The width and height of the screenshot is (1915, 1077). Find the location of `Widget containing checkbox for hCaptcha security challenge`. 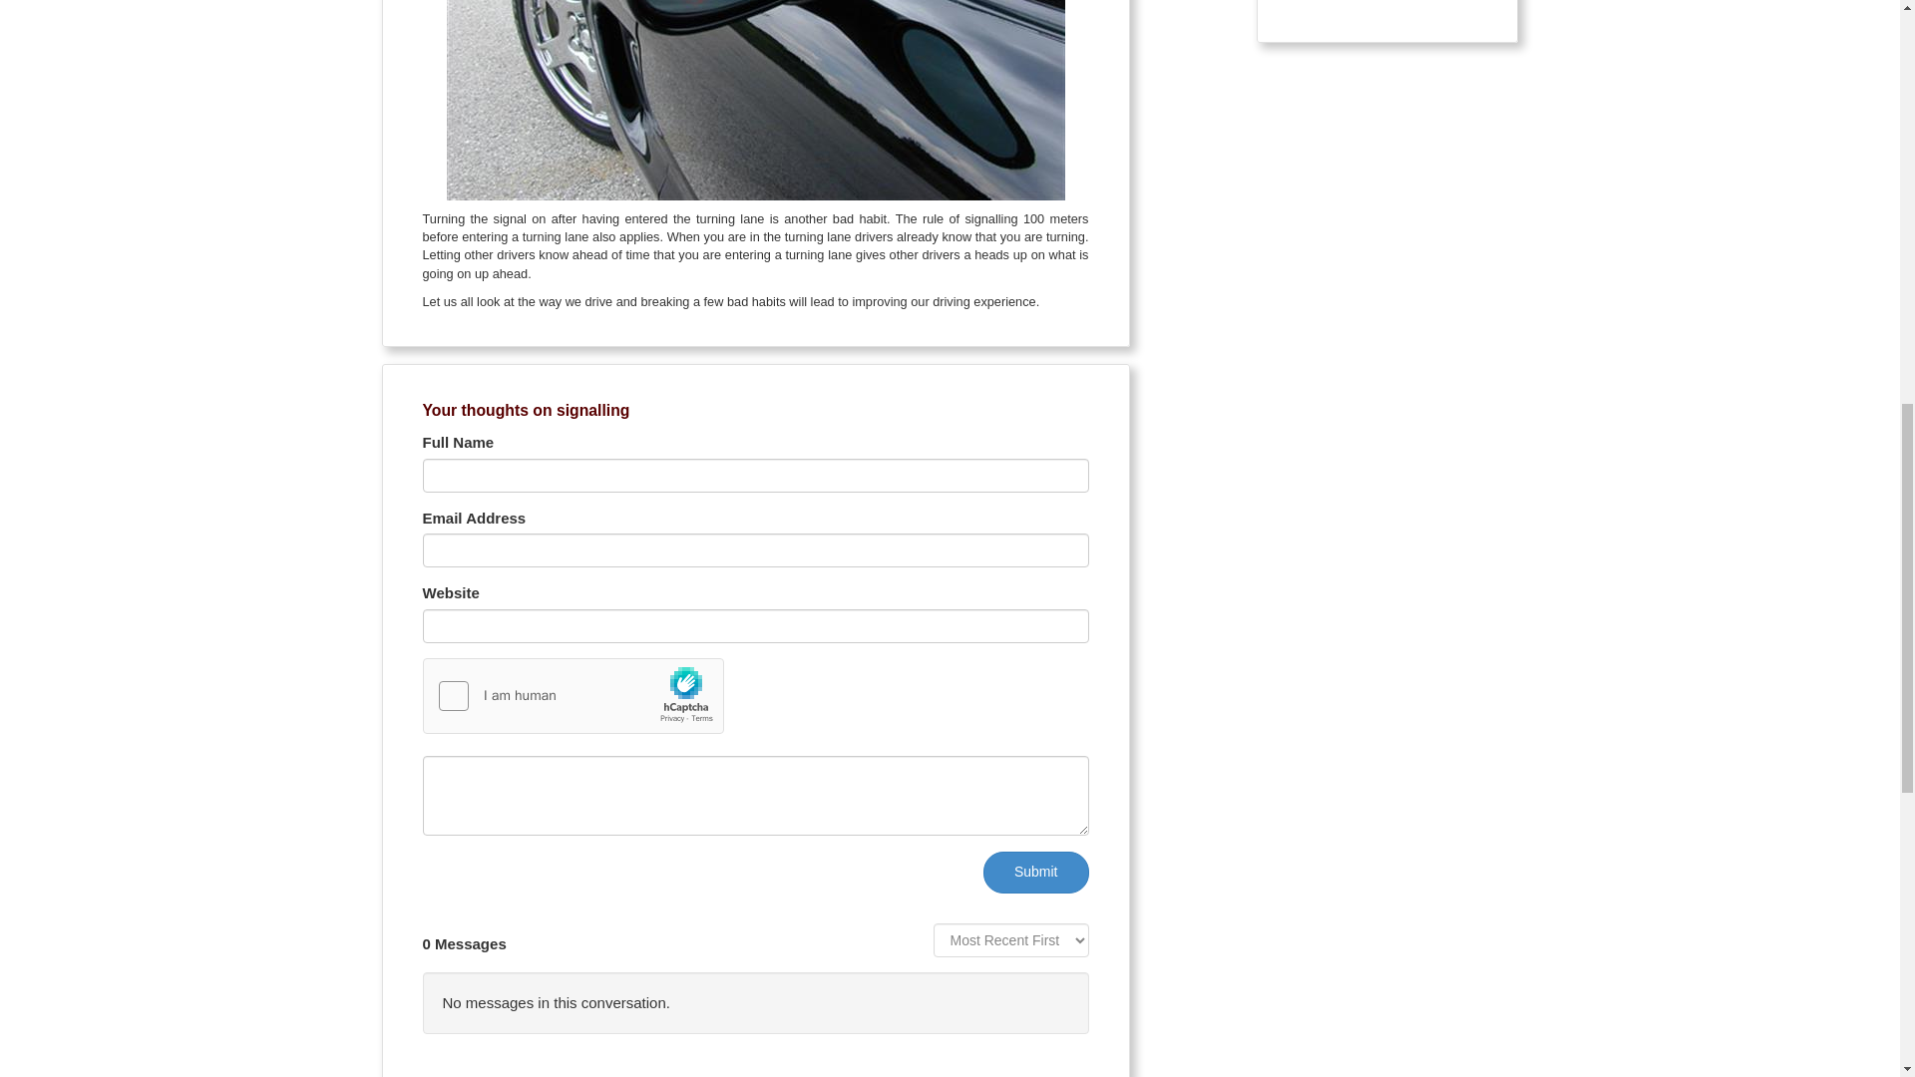

Widget containing checkbox for hCaptcha security challenge is located at coordinates (574, 696).